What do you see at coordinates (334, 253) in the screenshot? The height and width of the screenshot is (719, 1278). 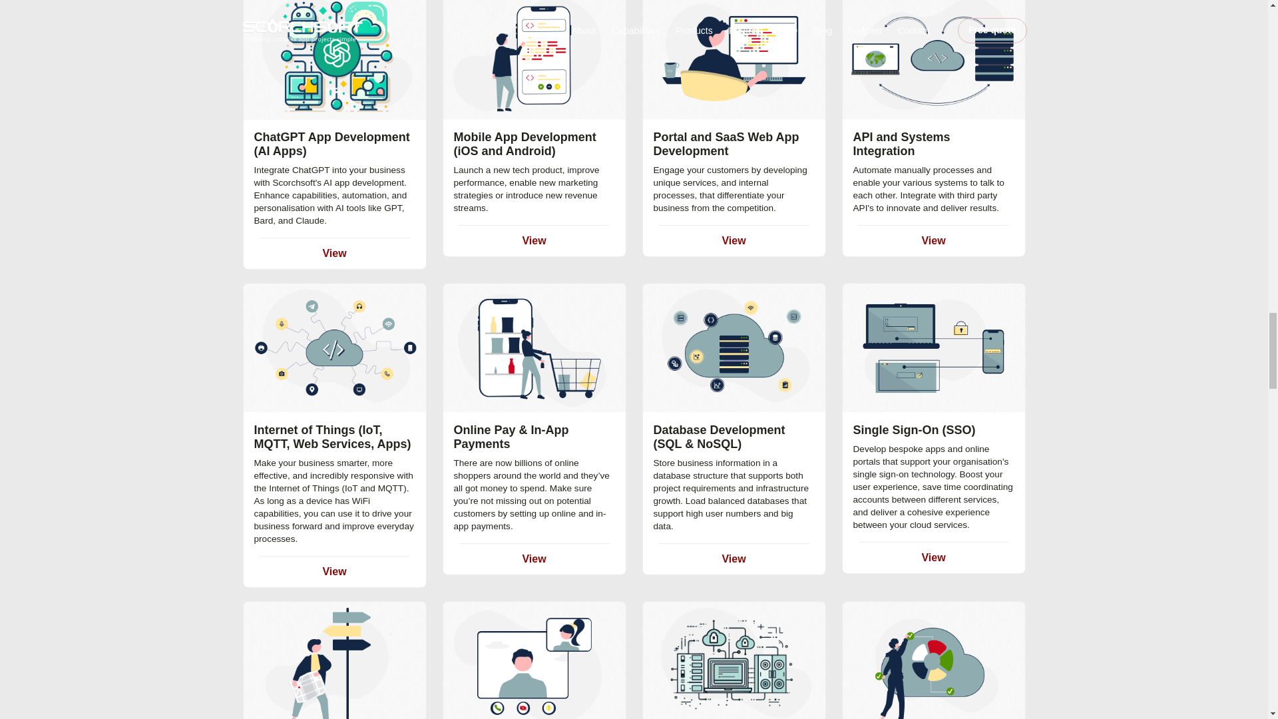 I see `View` at bounding box center [334, 253].